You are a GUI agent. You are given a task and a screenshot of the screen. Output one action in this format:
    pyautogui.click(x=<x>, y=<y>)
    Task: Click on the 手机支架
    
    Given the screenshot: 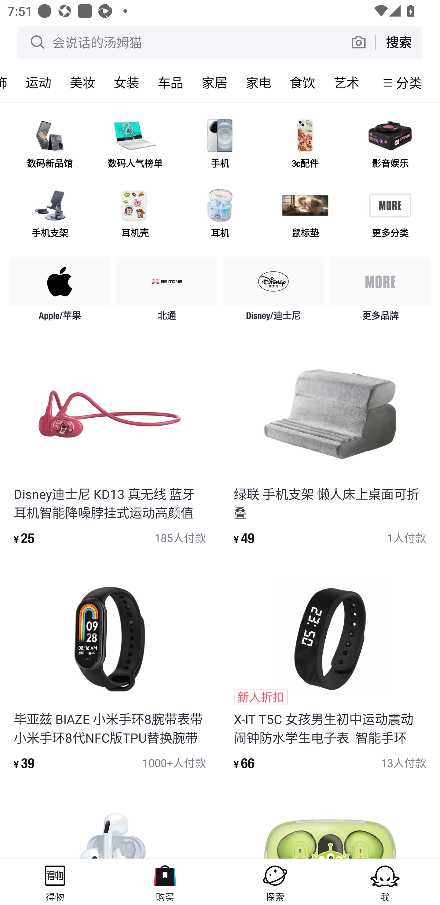 What is the action you would take?
    pyautogui.click(x=50, y=215)
    